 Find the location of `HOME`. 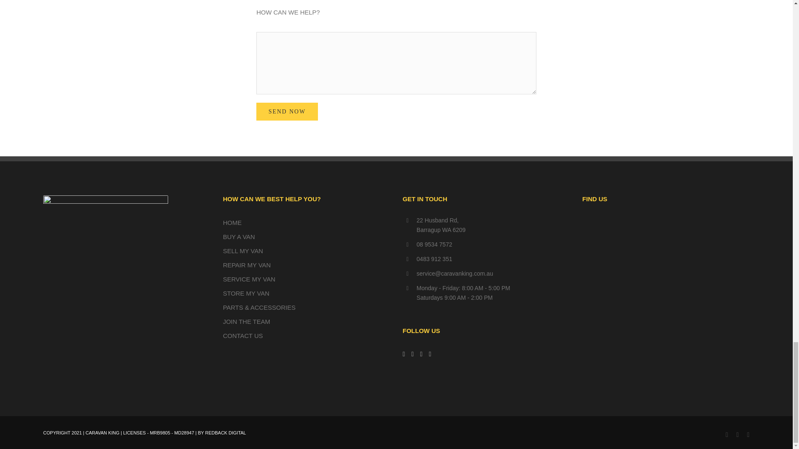

HOME is located at coordinates (232, 223).